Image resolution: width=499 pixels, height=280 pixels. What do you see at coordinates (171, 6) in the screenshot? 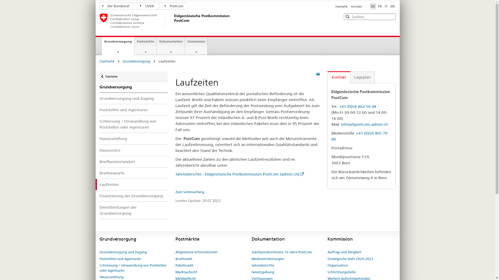
I see `PostCom` at bounding box center [171, 6].